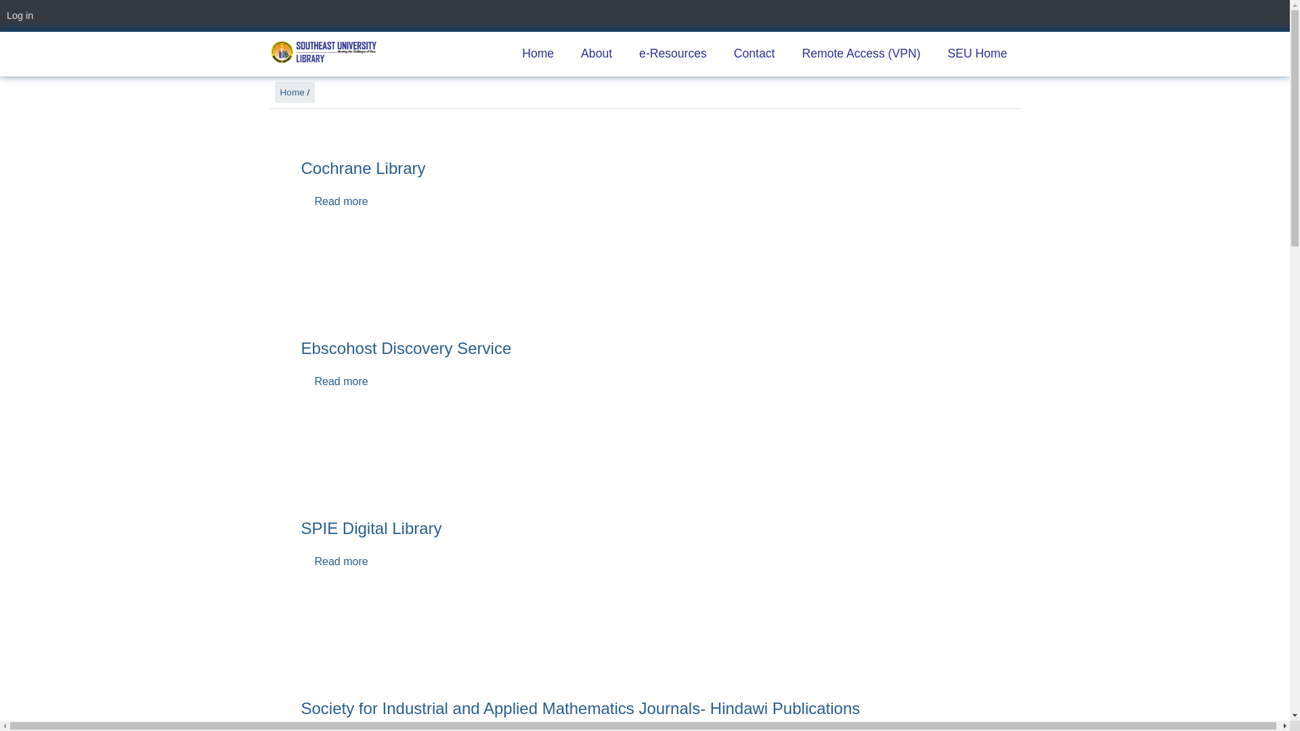 This screenshot has width=1300, height=731. What do you see at coordinates (861, 54) in the screenshot?
I see `Remote Access (VPN)` at bounding box center [861, 54].